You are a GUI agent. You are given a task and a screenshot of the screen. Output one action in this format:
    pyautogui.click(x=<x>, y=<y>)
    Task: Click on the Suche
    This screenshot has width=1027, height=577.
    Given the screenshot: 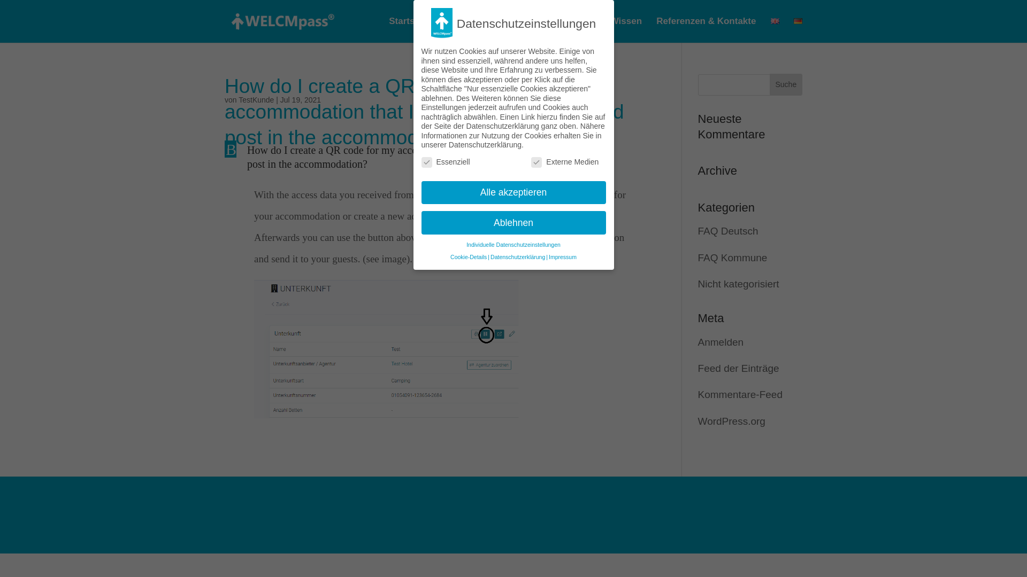 What is the action you would take?
    pyautogui.click(x=785, y=84)
    